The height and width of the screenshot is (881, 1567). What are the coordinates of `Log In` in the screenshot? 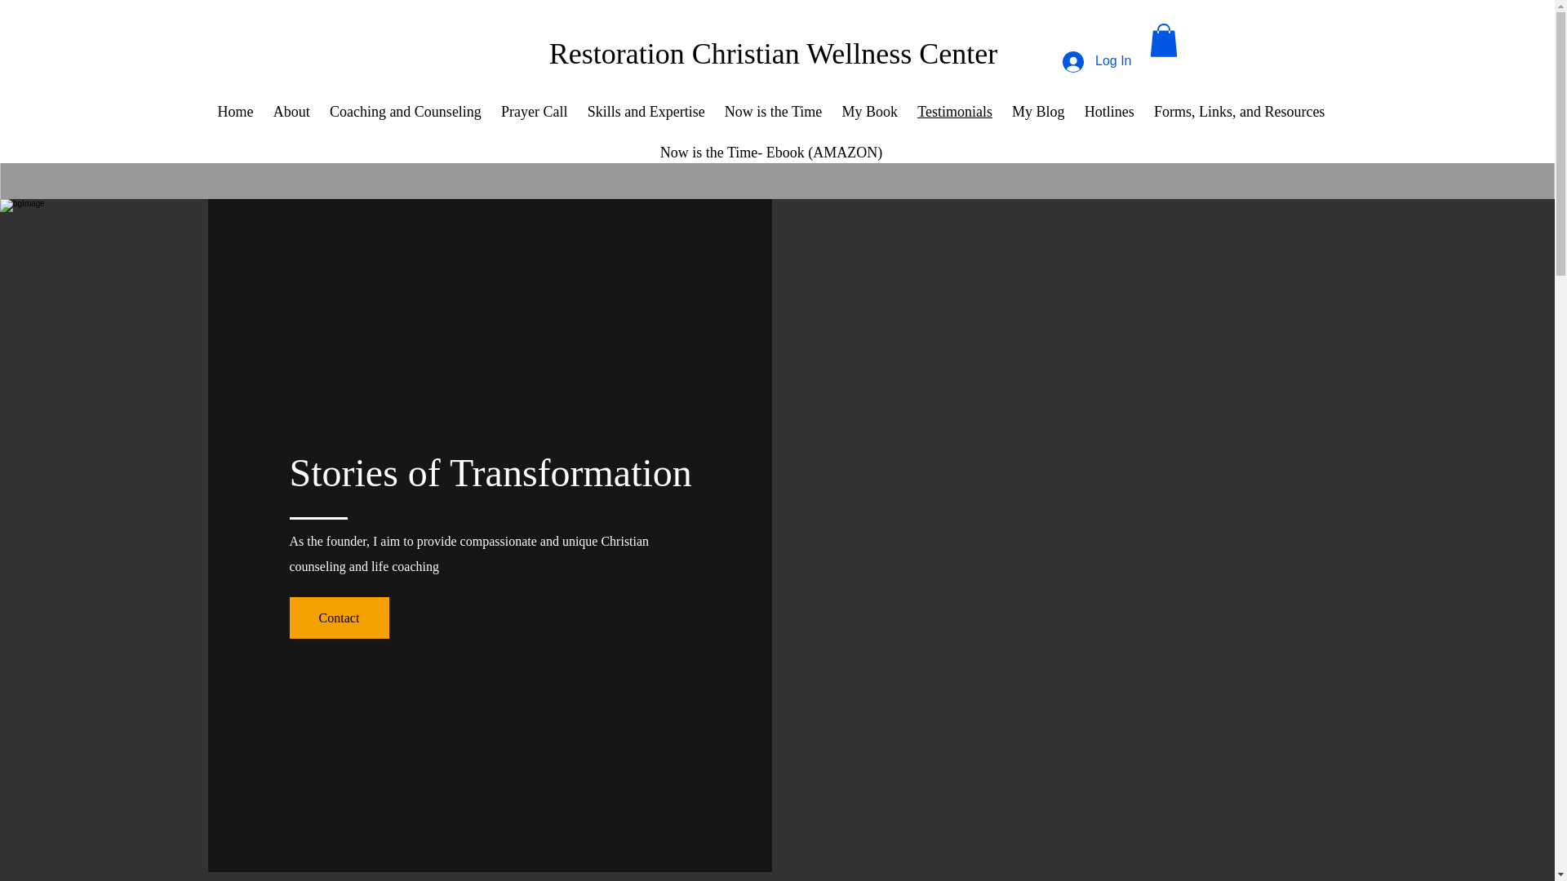 It's located at (1097, 62).